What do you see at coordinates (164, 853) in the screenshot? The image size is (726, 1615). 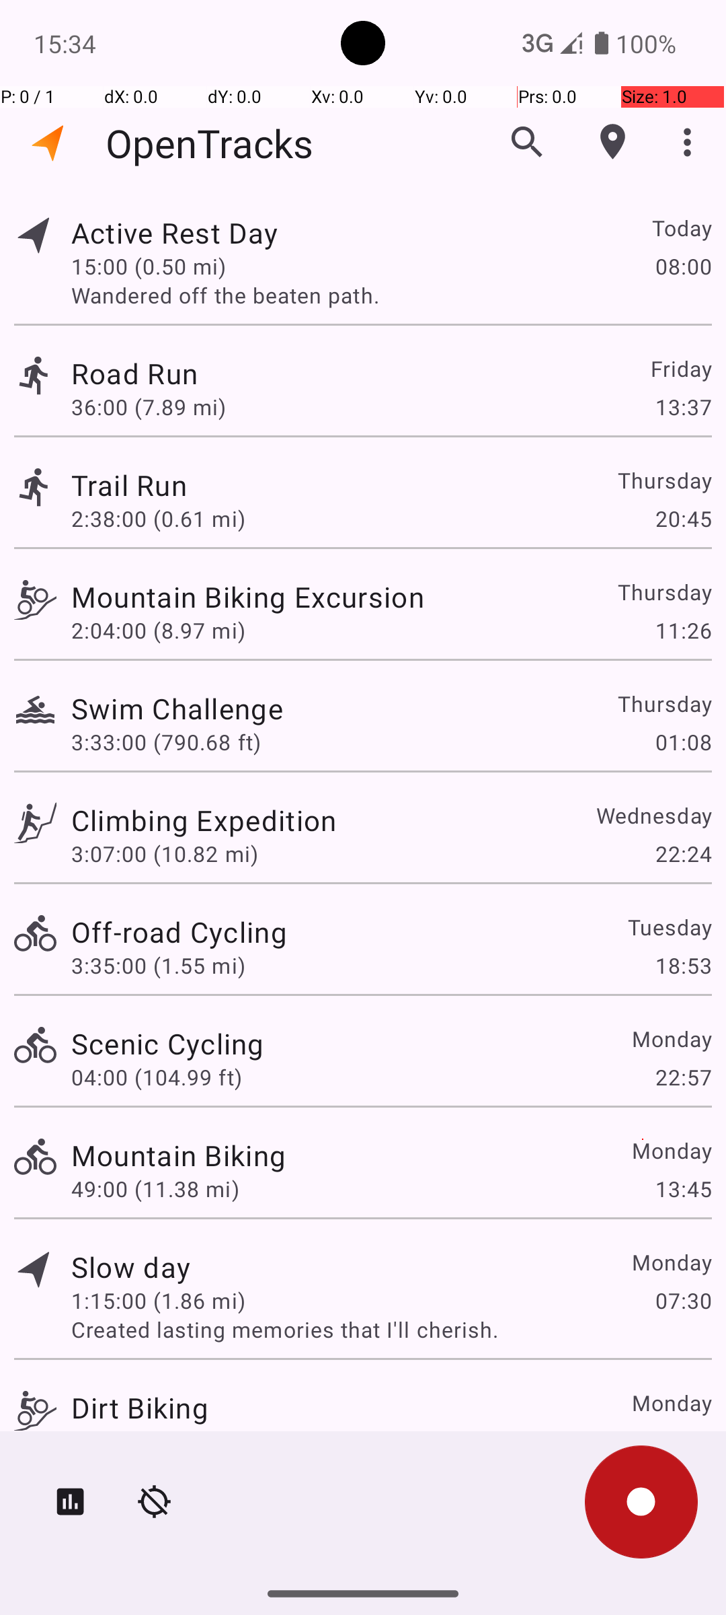 I see `3:07:00 (10.82 mi)` at bounding box center [164, 853].